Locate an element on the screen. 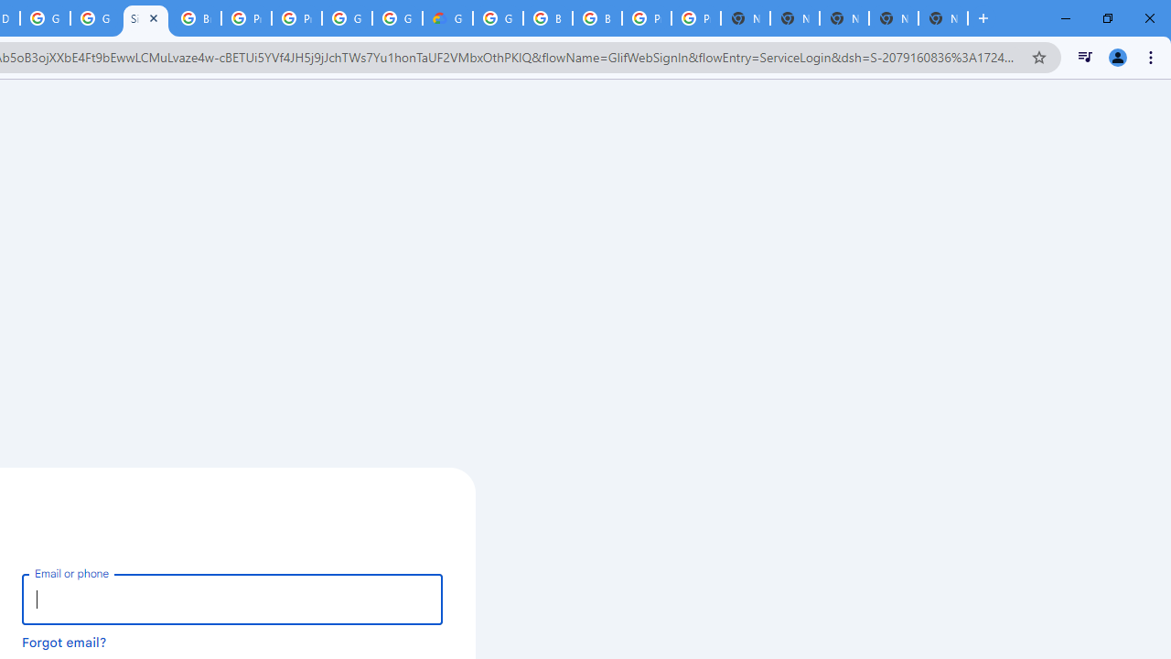 The height and width of the screenshot is (659, 1171). Google Cloud Platform is located at coordinates (498, 18).